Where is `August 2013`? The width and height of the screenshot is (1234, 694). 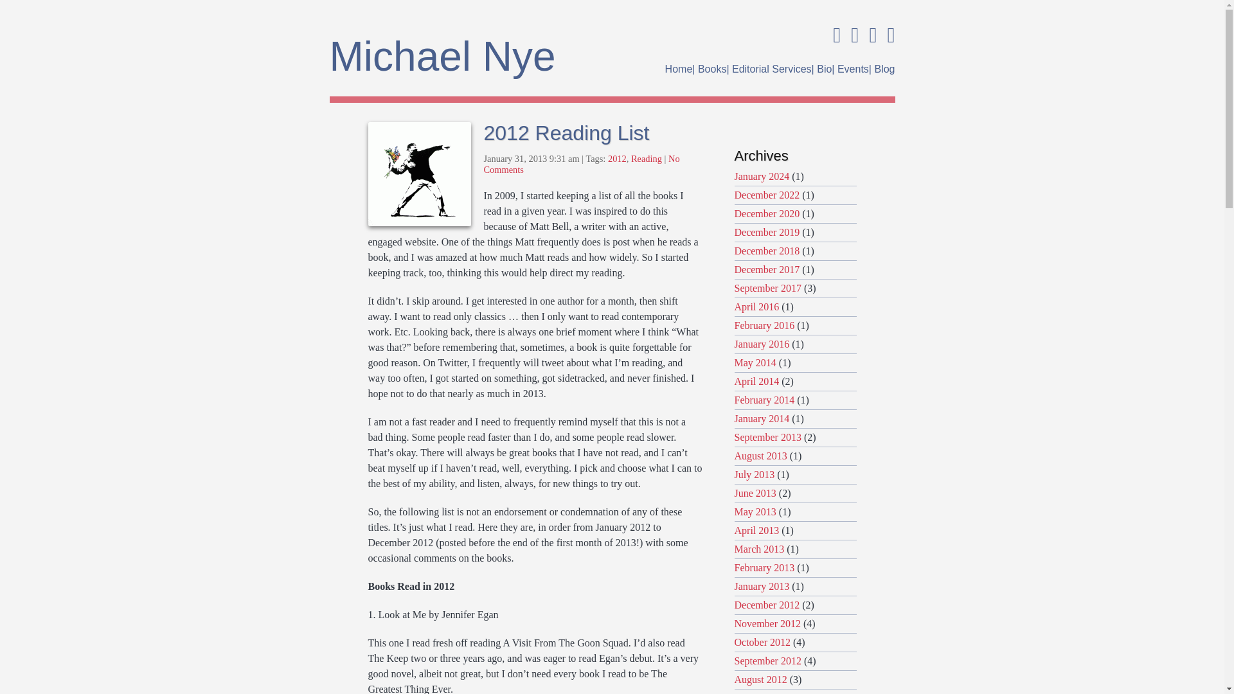 August 2013 is located at coordinates (760, 456).